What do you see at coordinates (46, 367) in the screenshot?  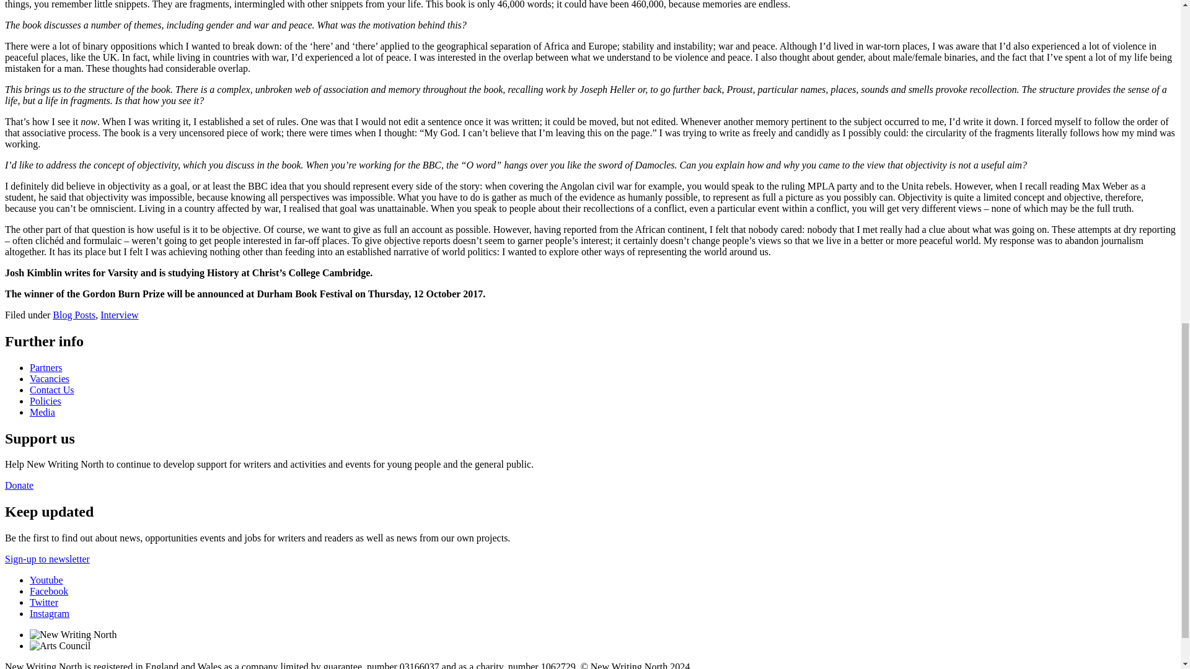 I see `Partners` at bounding box center [46, 367].